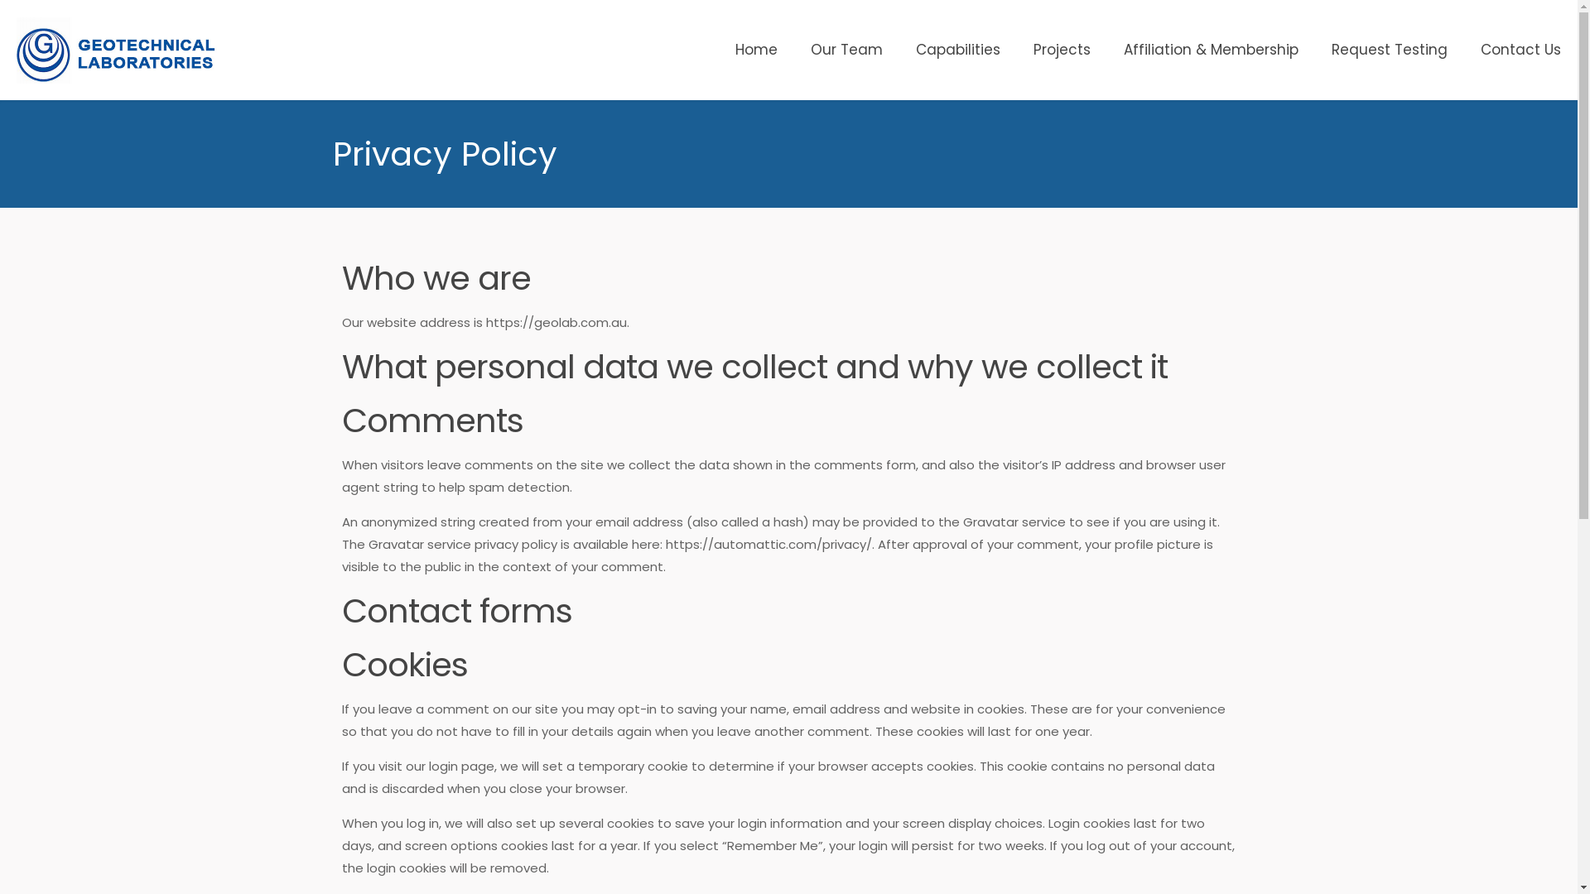  What do you see at coordinates (1211, 50) in the screenshot?
I see `Affiliation & Membership` at bounding box center [1211, 50].